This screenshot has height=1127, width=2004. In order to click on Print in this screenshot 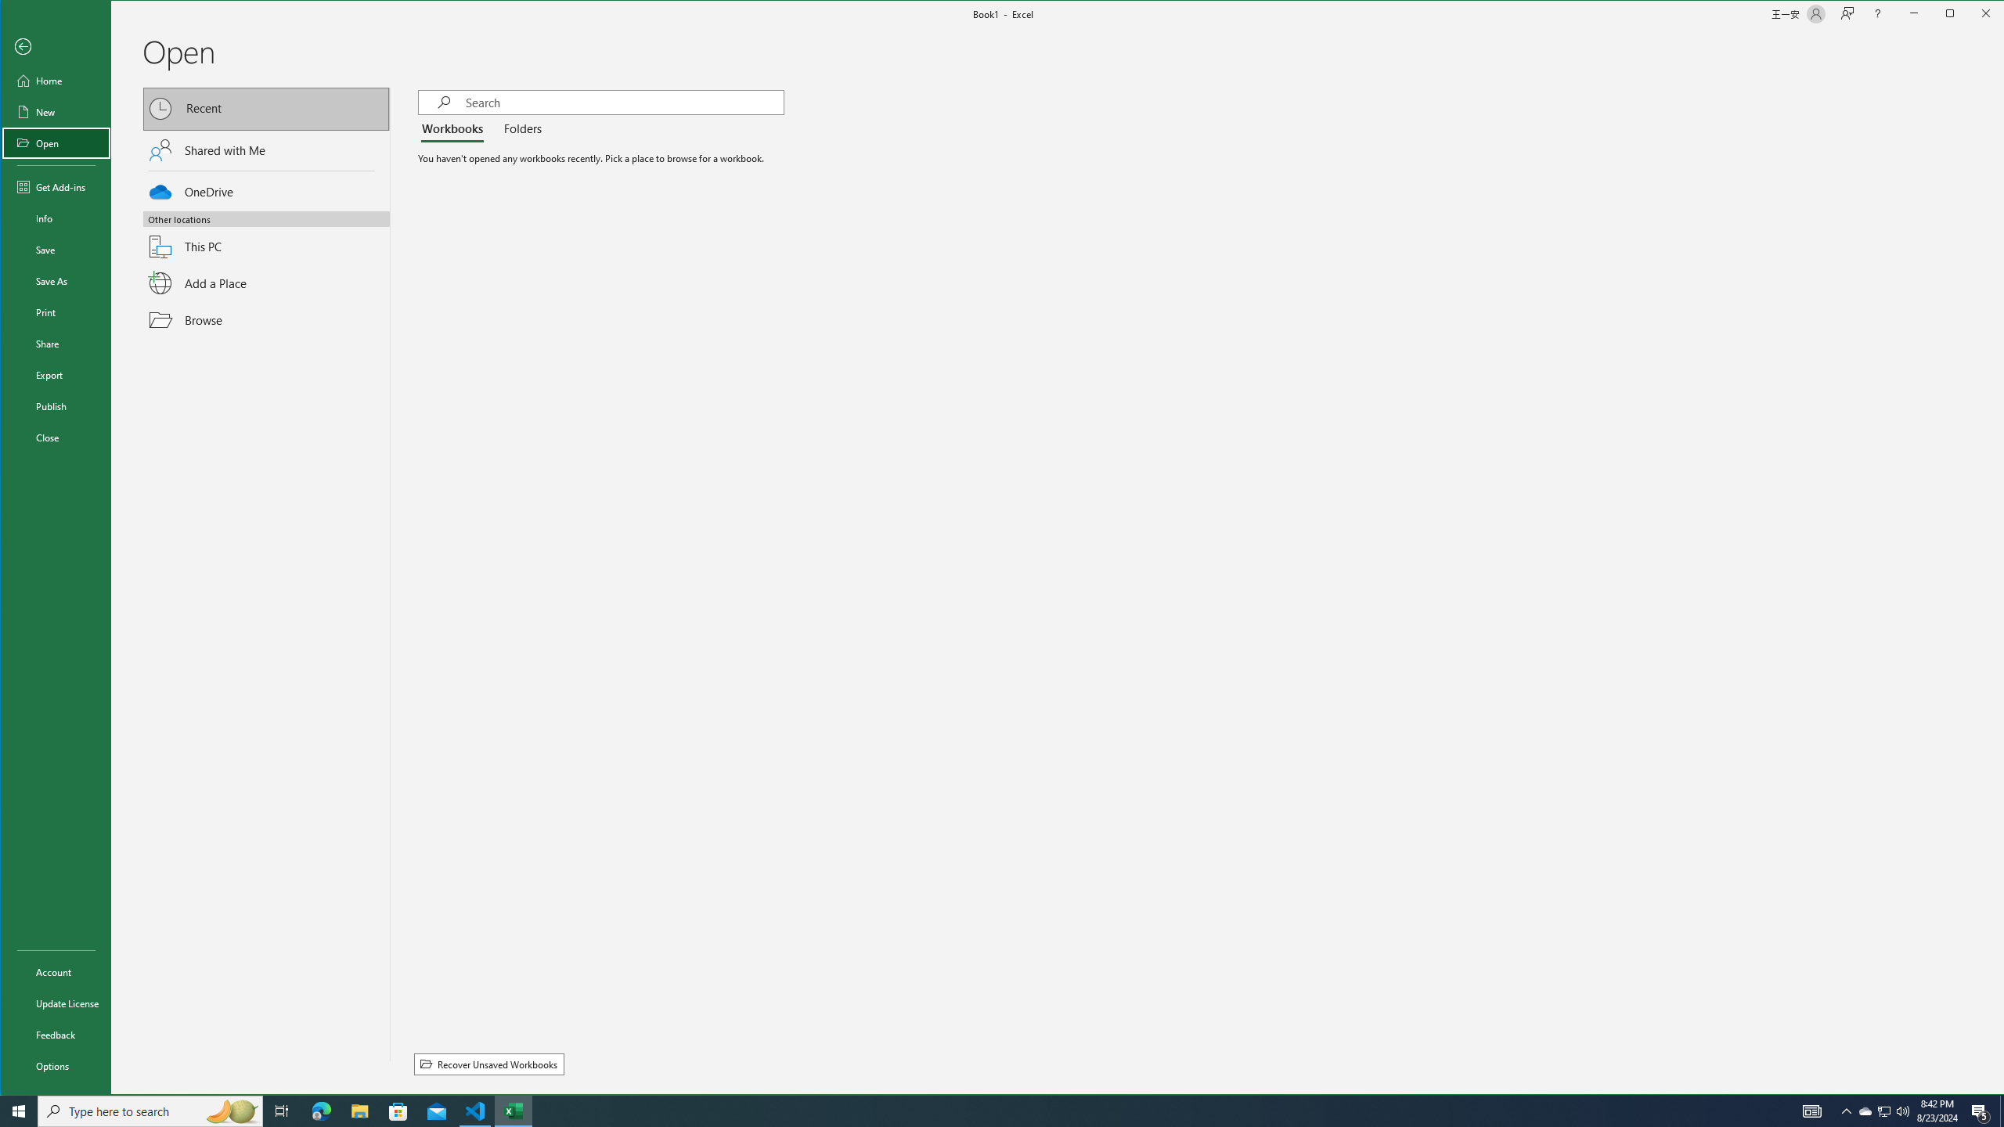, I will do `click(56, 311)`.